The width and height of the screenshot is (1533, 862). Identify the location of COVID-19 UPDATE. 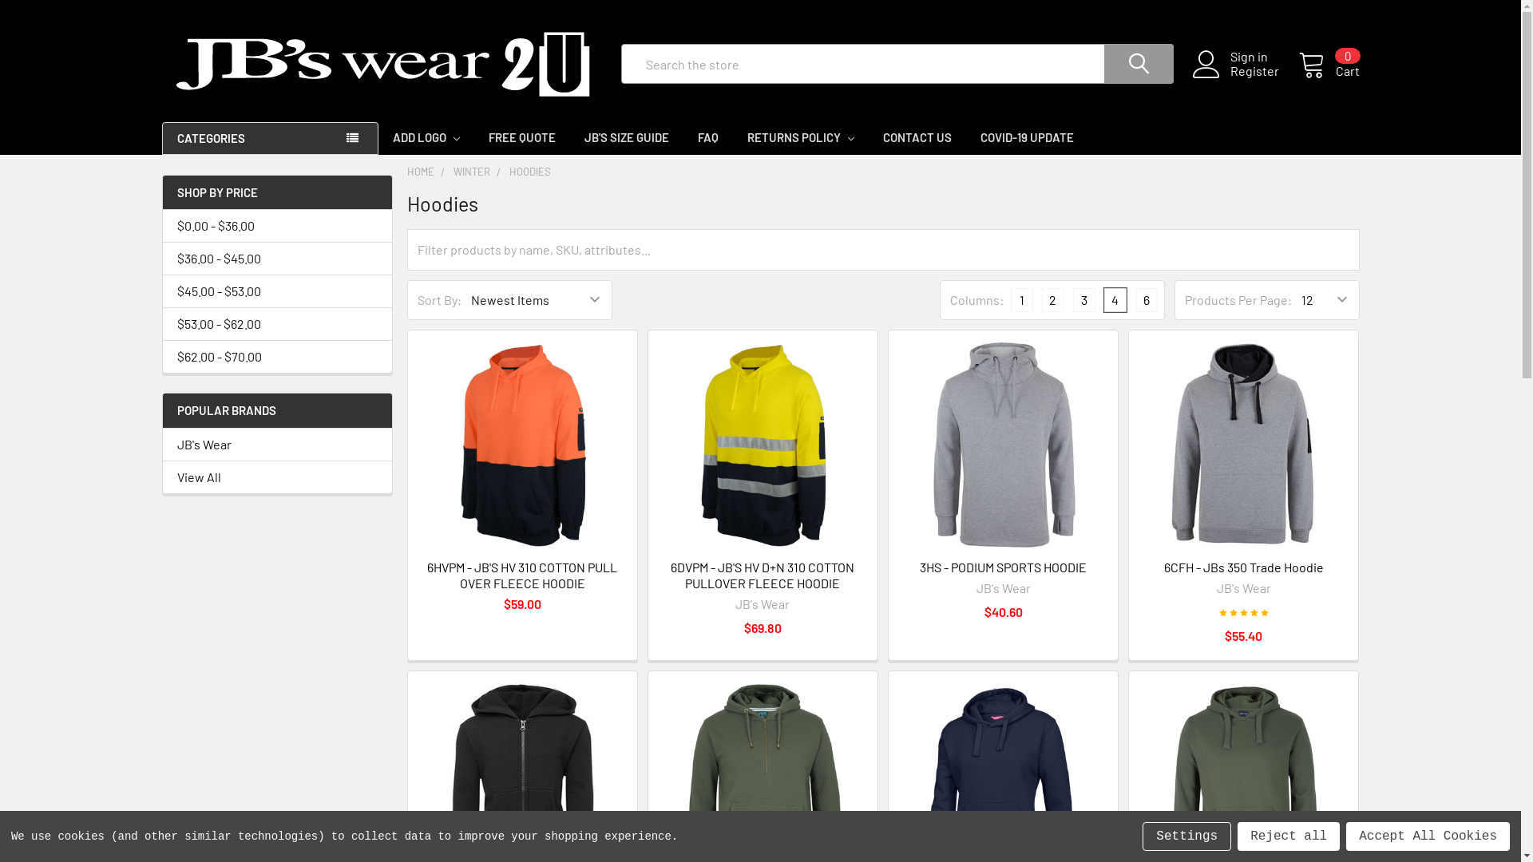
(1027, 137).